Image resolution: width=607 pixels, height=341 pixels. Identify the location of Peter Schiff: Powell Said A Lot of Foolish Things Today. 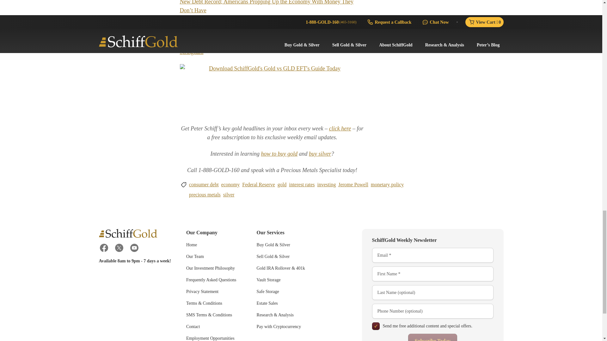
(244, 27).